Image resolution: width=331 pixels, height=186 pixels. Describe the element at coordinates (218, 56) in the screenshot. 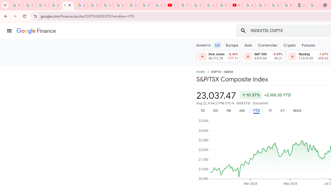

I see `Dow Jones 40,712.78 Down by 0.43% -177.71` at that location.